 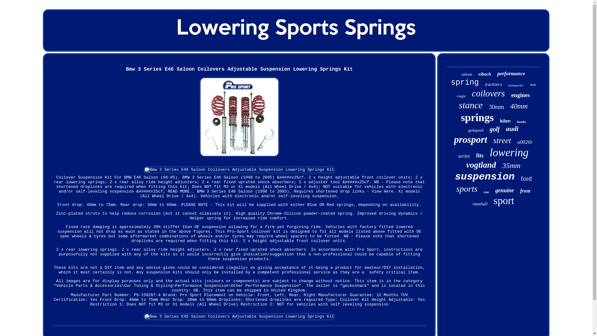 What do you see at coordinates (533, 85) in the screenshot?
I see `seat` at bounding box center [533, 85].